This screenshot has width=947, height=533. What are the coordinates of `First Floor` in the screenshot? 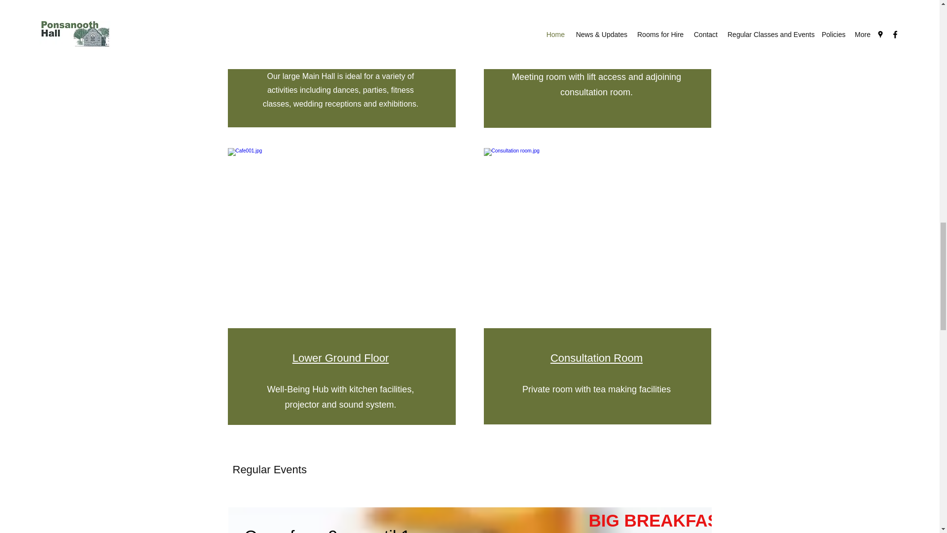 It's located at (596, 45).